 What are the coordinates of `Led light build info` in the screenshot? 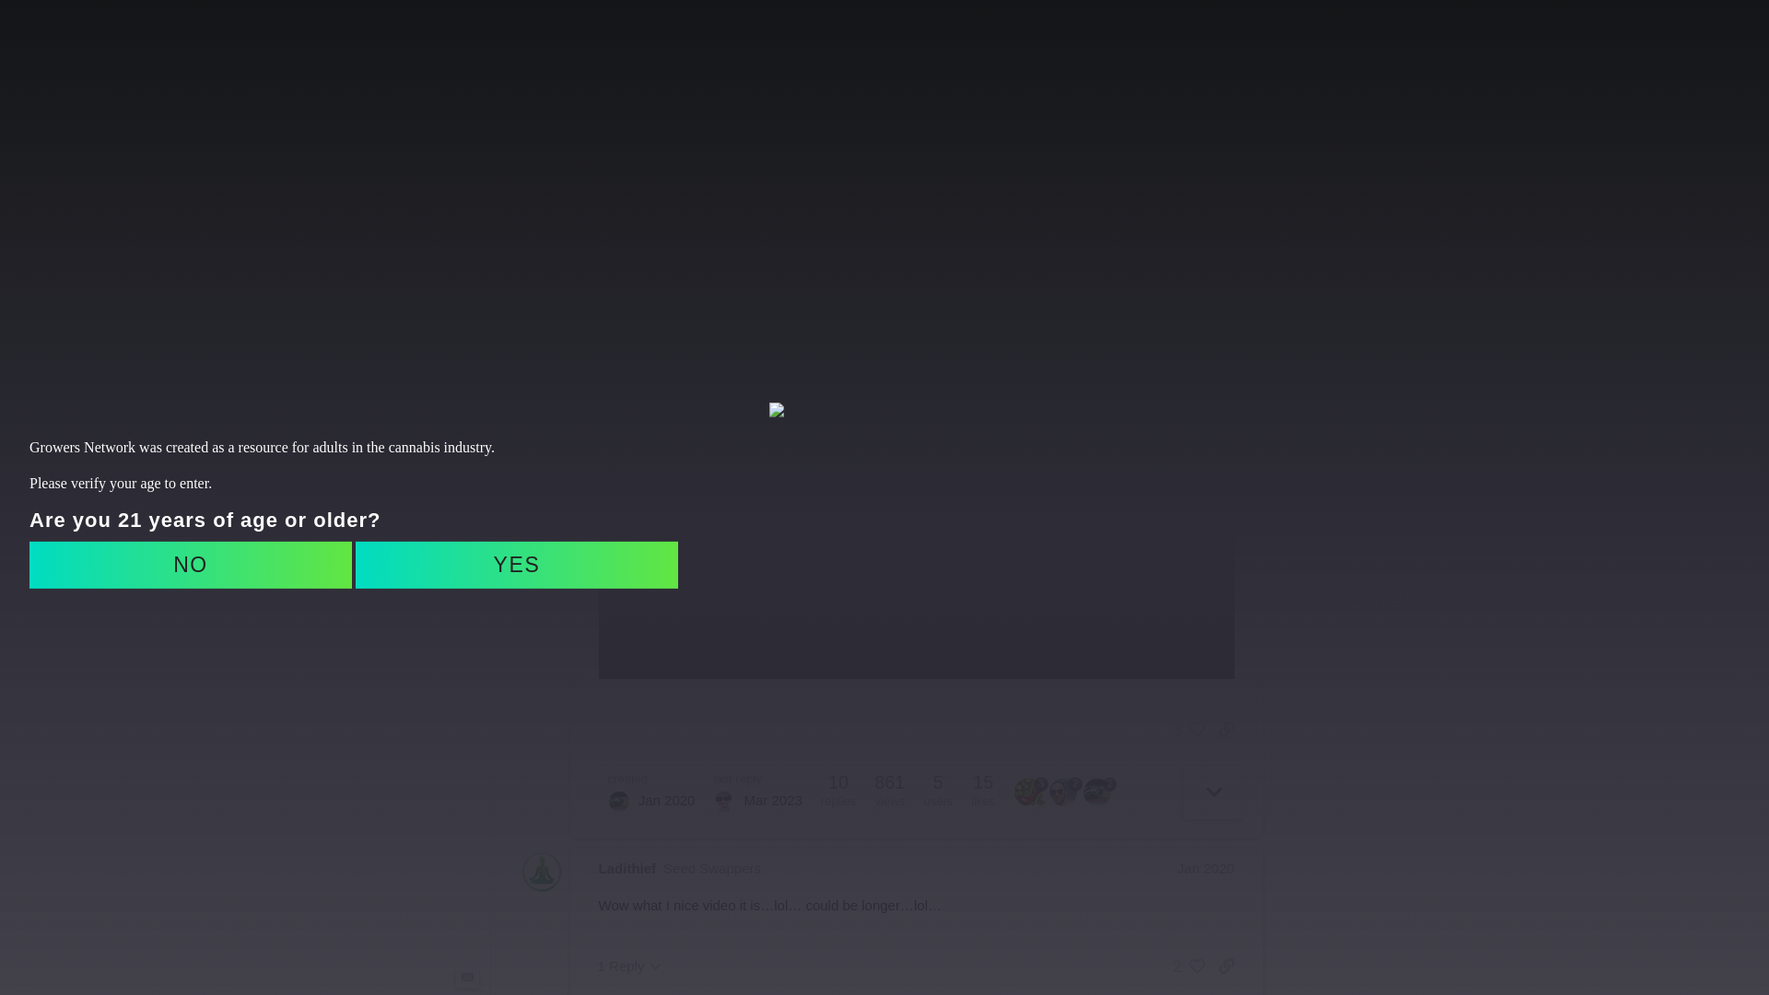 It's located at (631, 183).